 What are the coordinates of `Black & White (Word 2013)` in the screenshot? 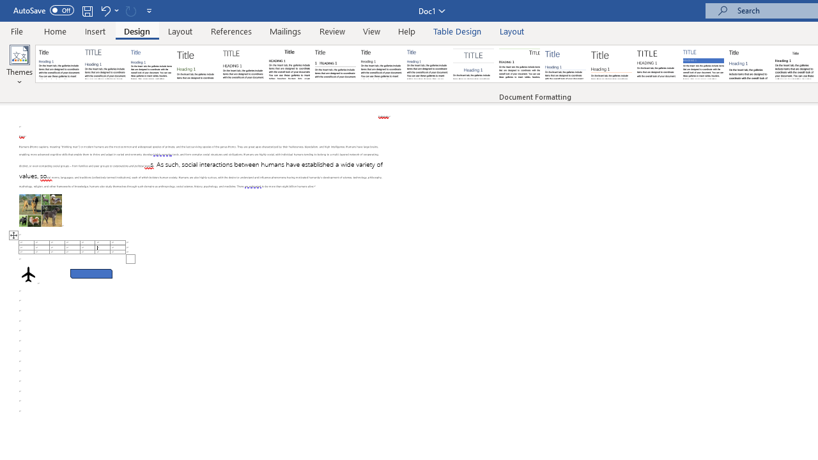 It's located at (381, 64).